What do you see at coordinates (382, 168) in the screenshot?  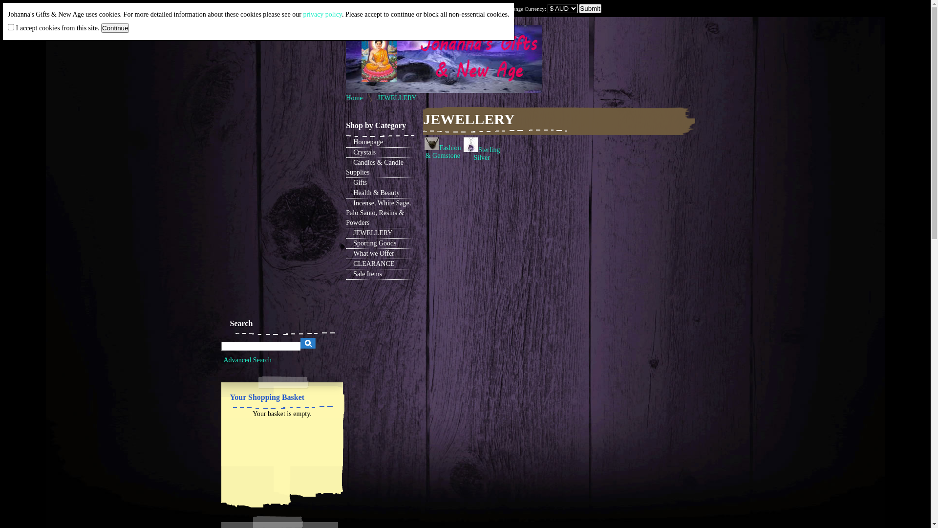 I see `Candles & Candle Supplies` at bounding box center [382, 168].